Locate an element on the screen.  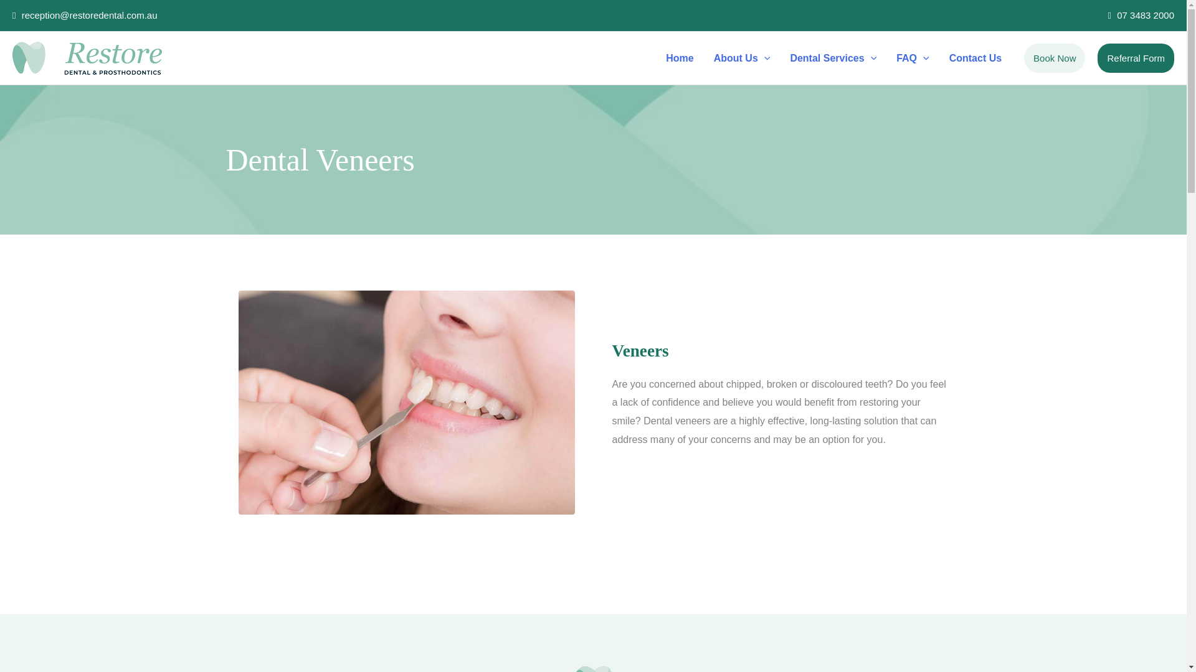
Dental Services is located at coordinates (832, 58).